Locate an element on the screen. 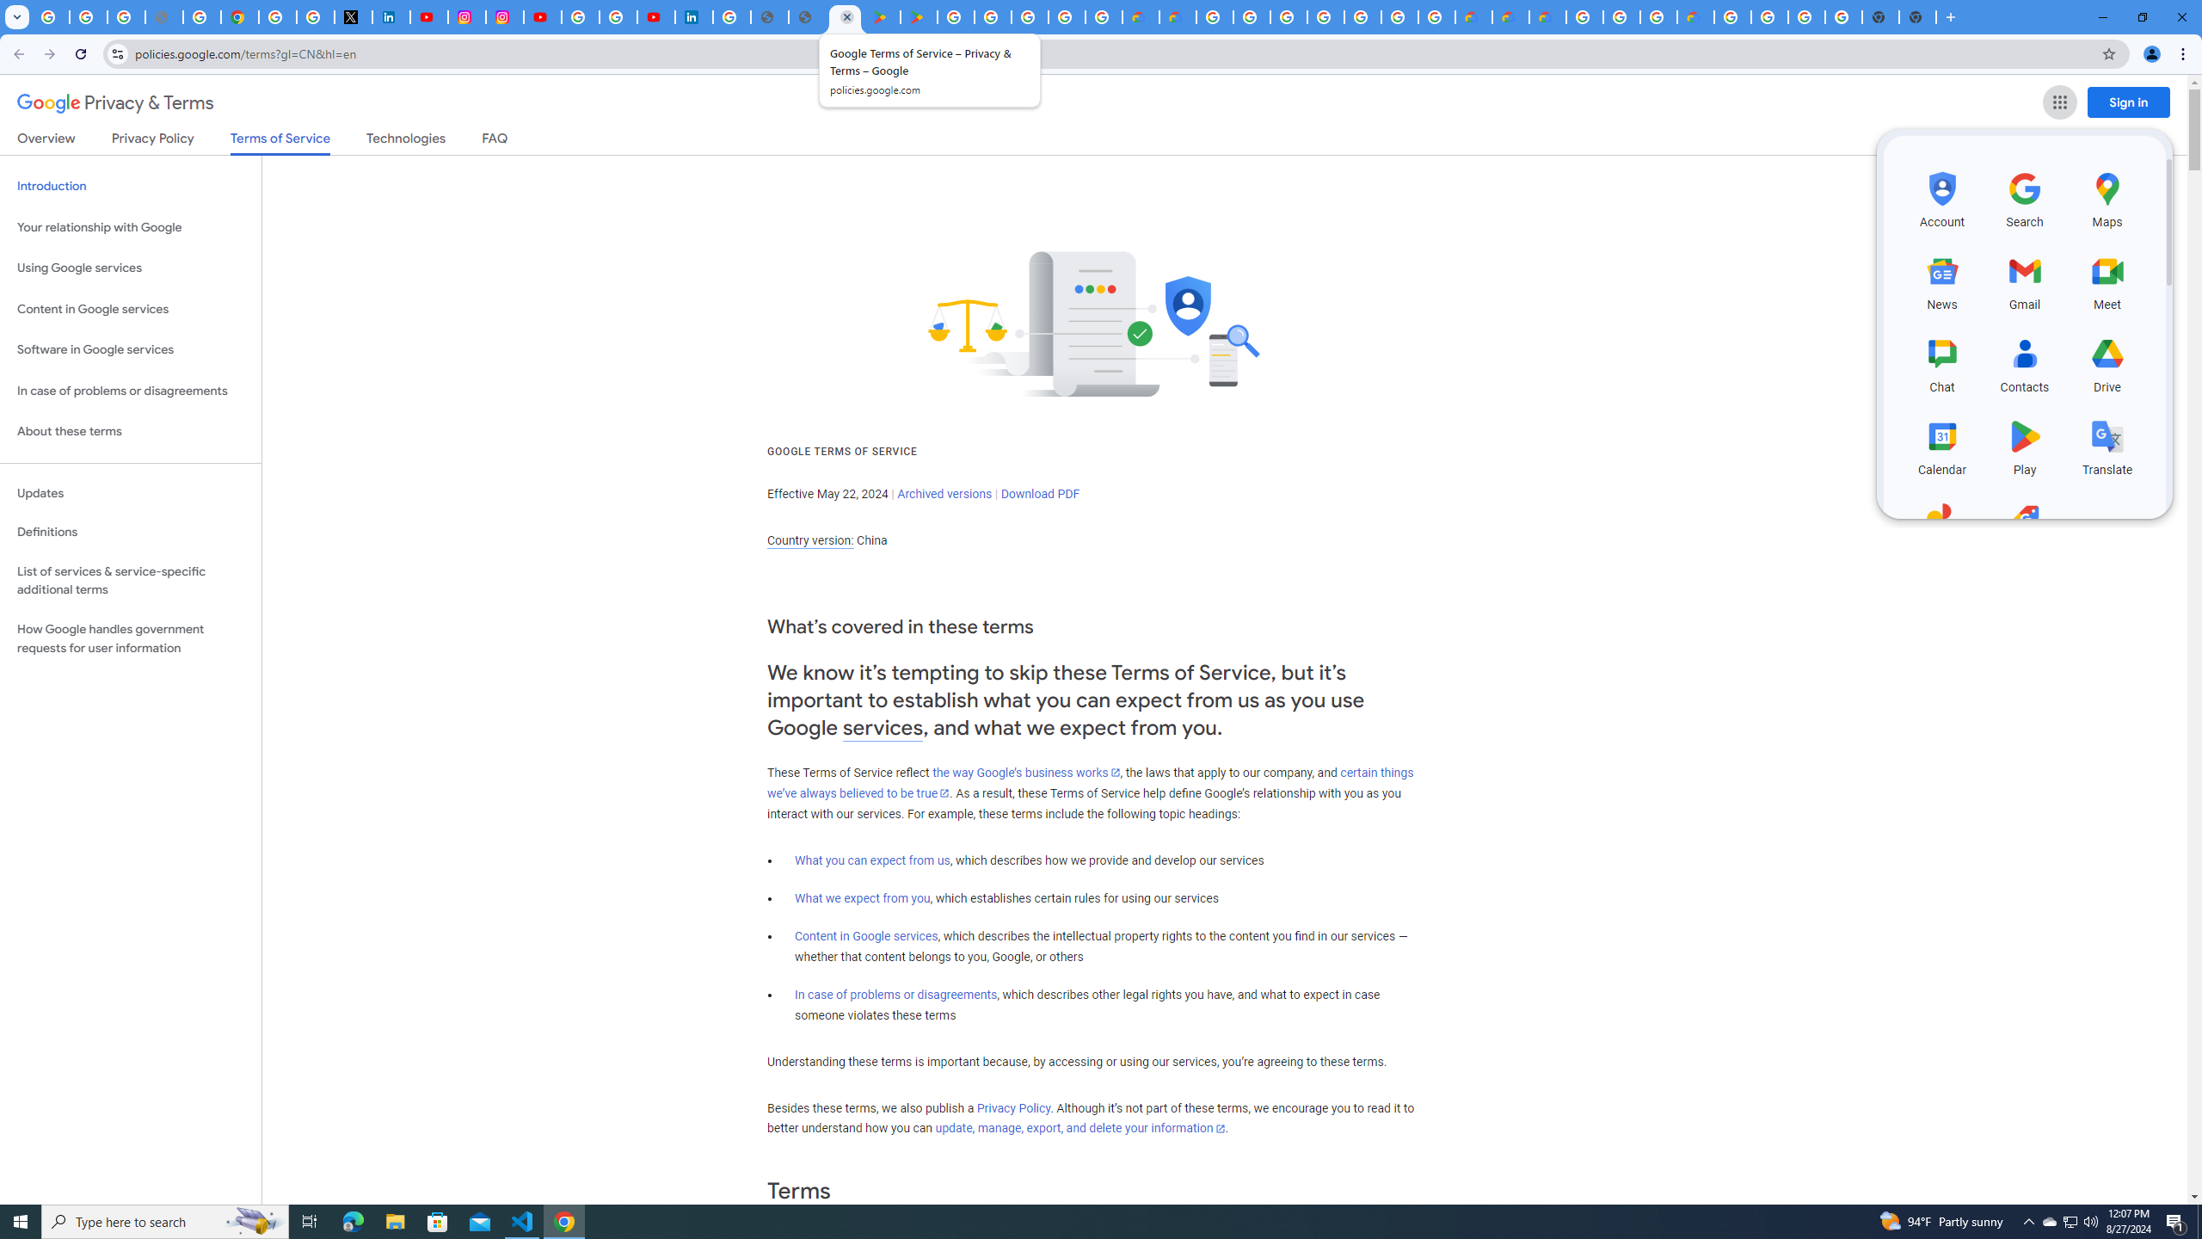  Google Workspace - Specific Terms is located at coordinates (1103, 17).